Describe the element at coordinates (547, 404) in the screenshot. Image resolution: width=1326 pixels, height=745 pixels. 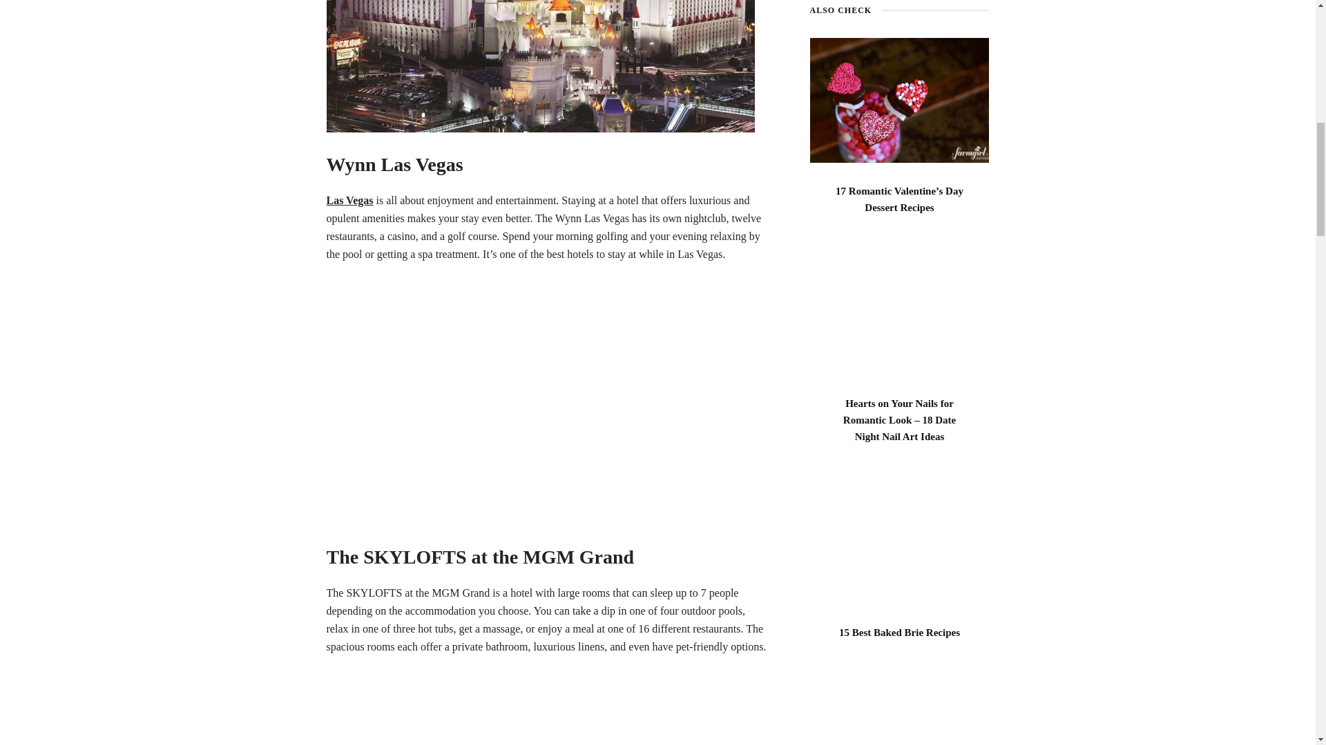
I see `The Best Hotels to Stay at While in Las Vegas` at that location.